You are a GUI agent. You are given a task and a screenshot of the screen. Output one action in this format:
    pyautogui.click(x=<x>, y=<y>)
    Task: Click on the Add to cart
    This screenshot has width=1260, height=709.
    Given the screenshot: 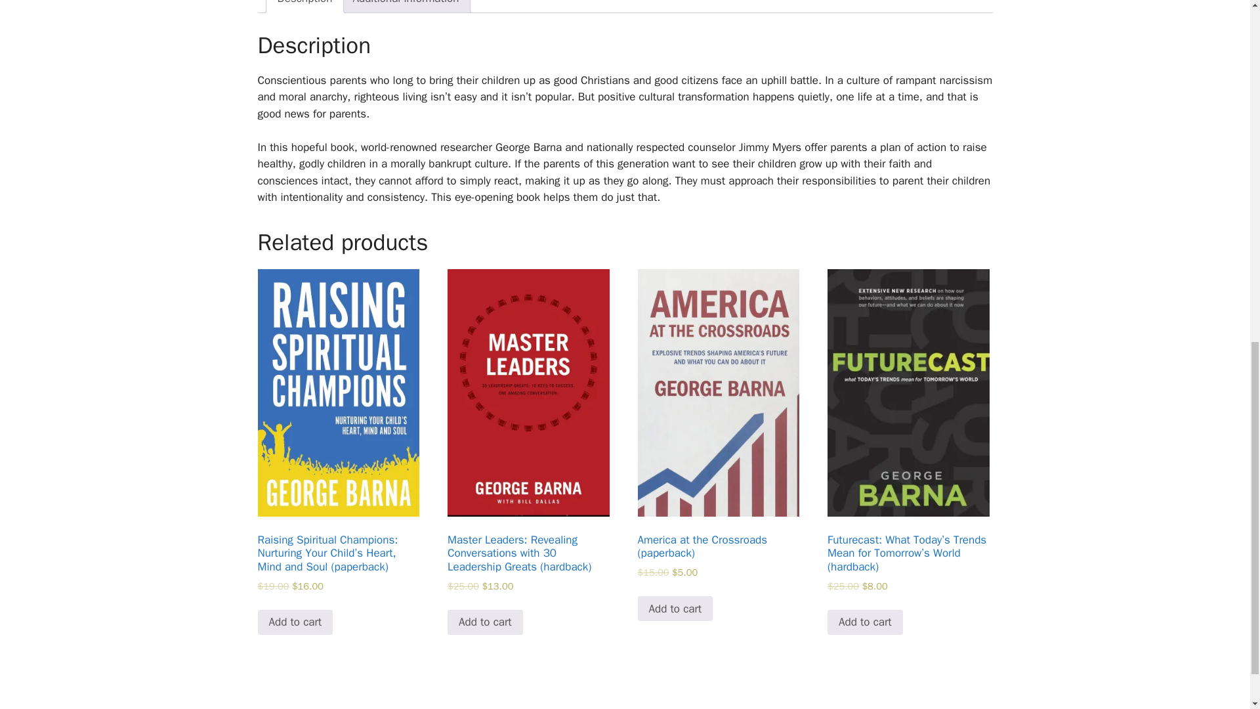 What is the action you would take?
    pyautogui.click(x=484, y=622)
    